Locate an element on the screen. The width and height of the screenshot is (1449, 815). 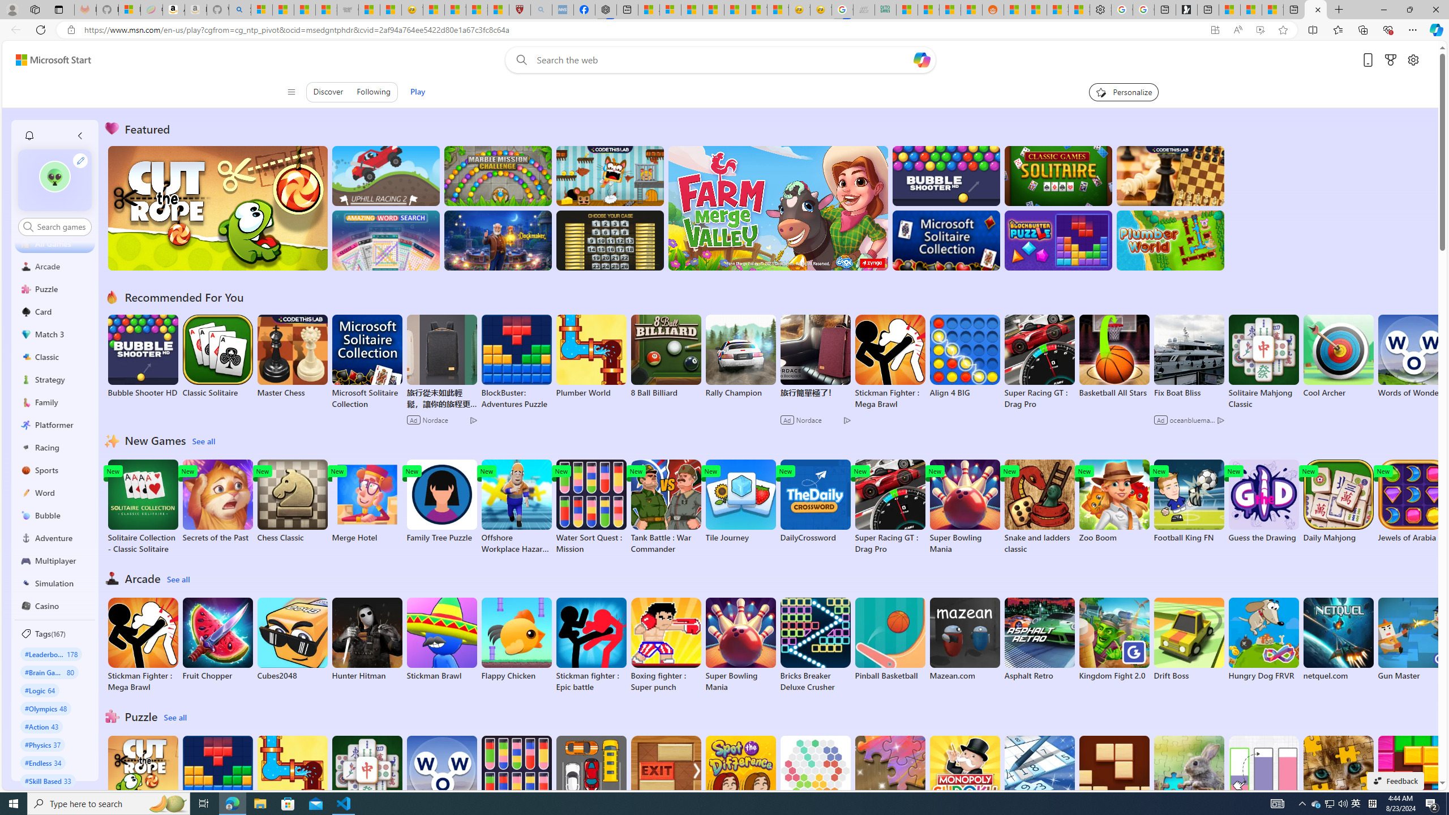
Amazing Word Search is located at coordinates (386, 240).